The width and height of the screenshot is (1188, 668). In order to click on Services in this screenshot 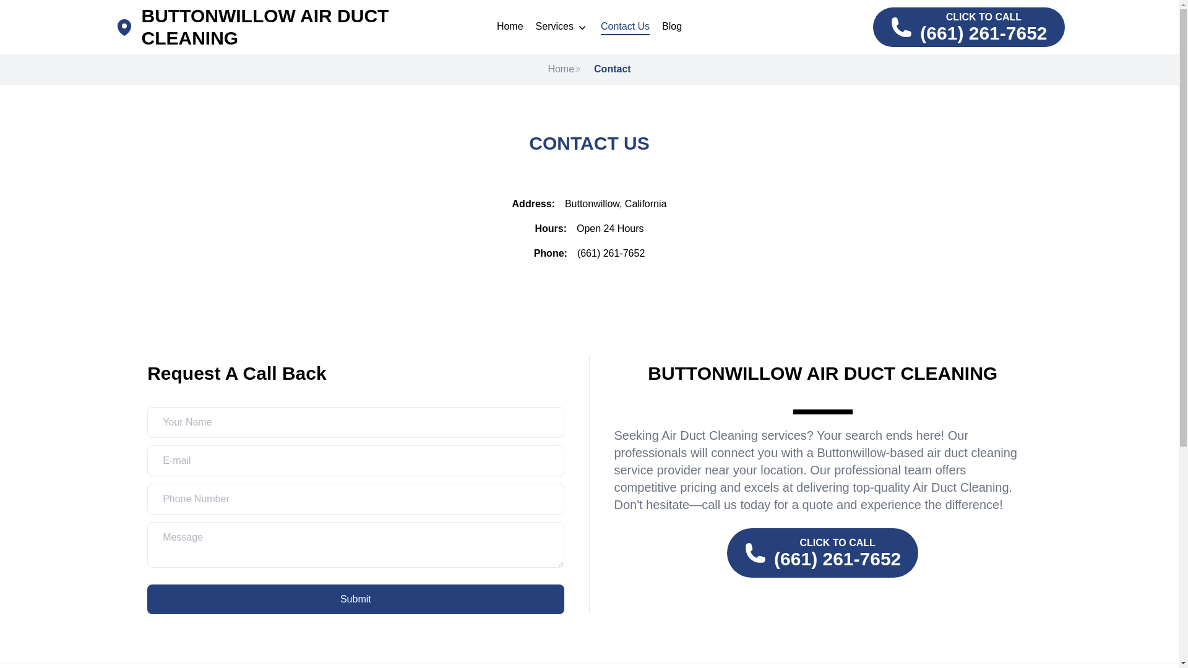, I will do `click(562, 27)`.